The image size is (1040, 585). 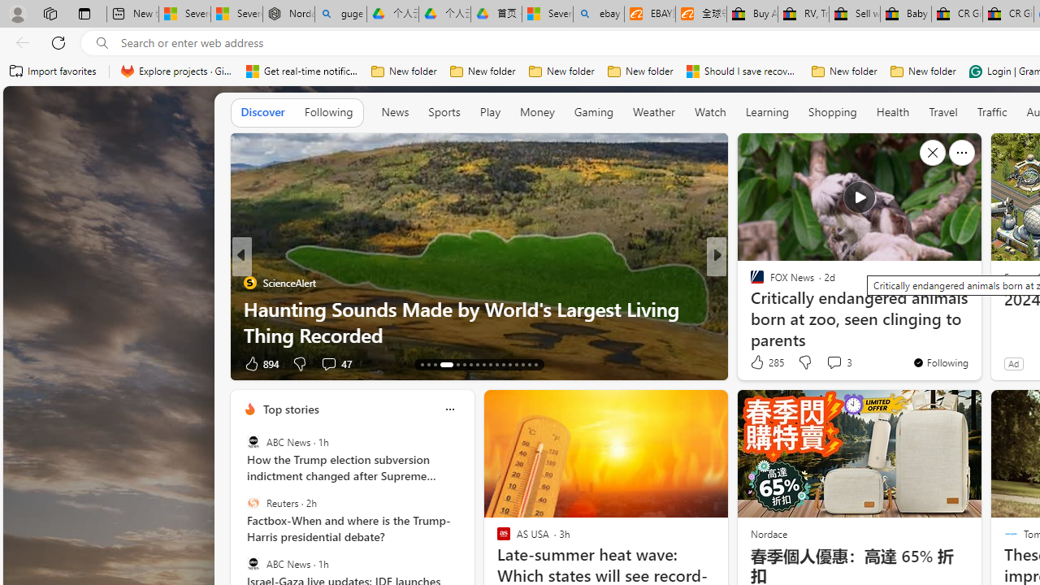 What do you see at coordinates (942, 112) in the screenshot?
I see `Travel` at bounding box center [942, 112].